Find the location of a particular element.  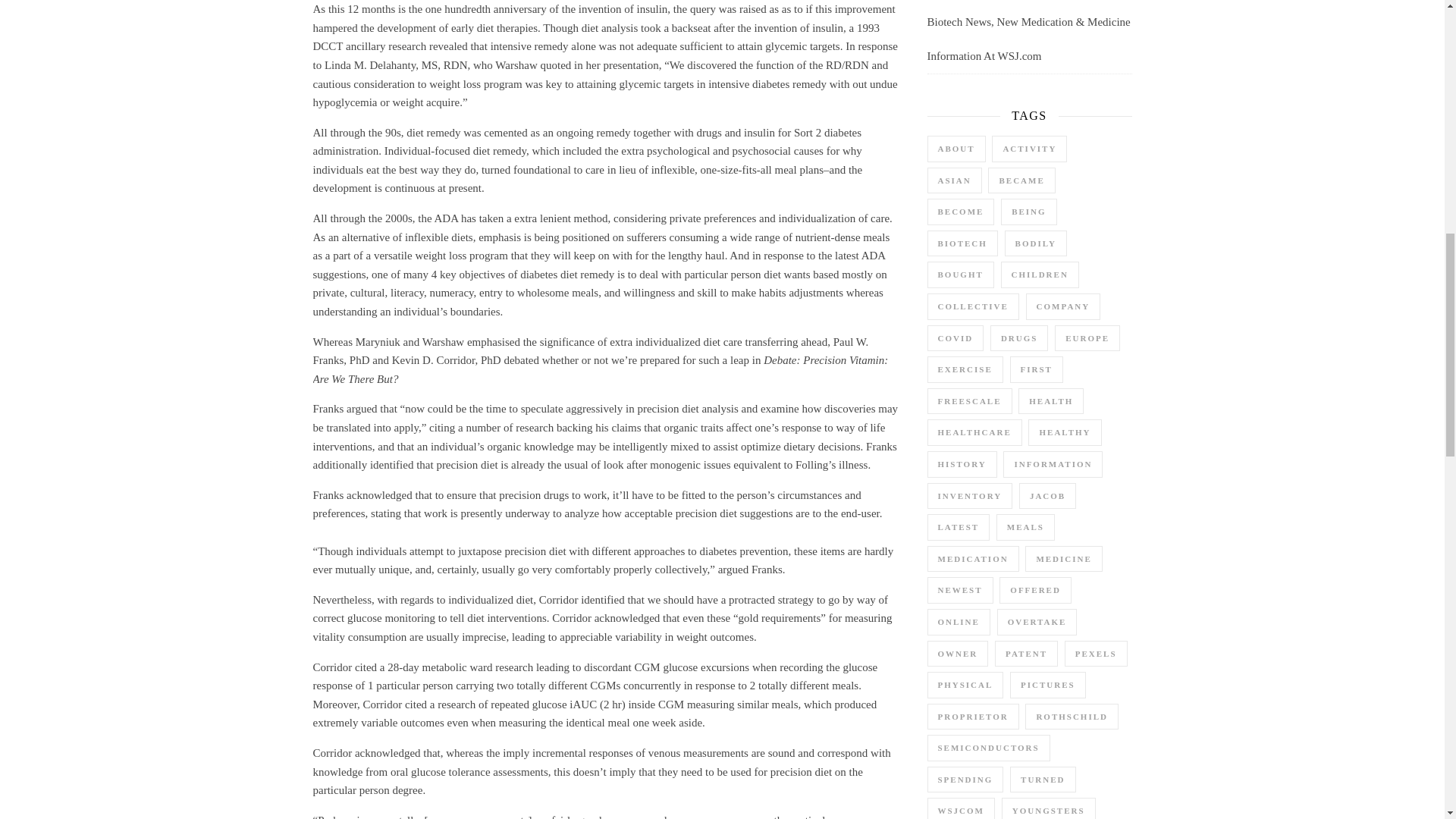

OVERTAKE is located at coordinates (1037, 622).